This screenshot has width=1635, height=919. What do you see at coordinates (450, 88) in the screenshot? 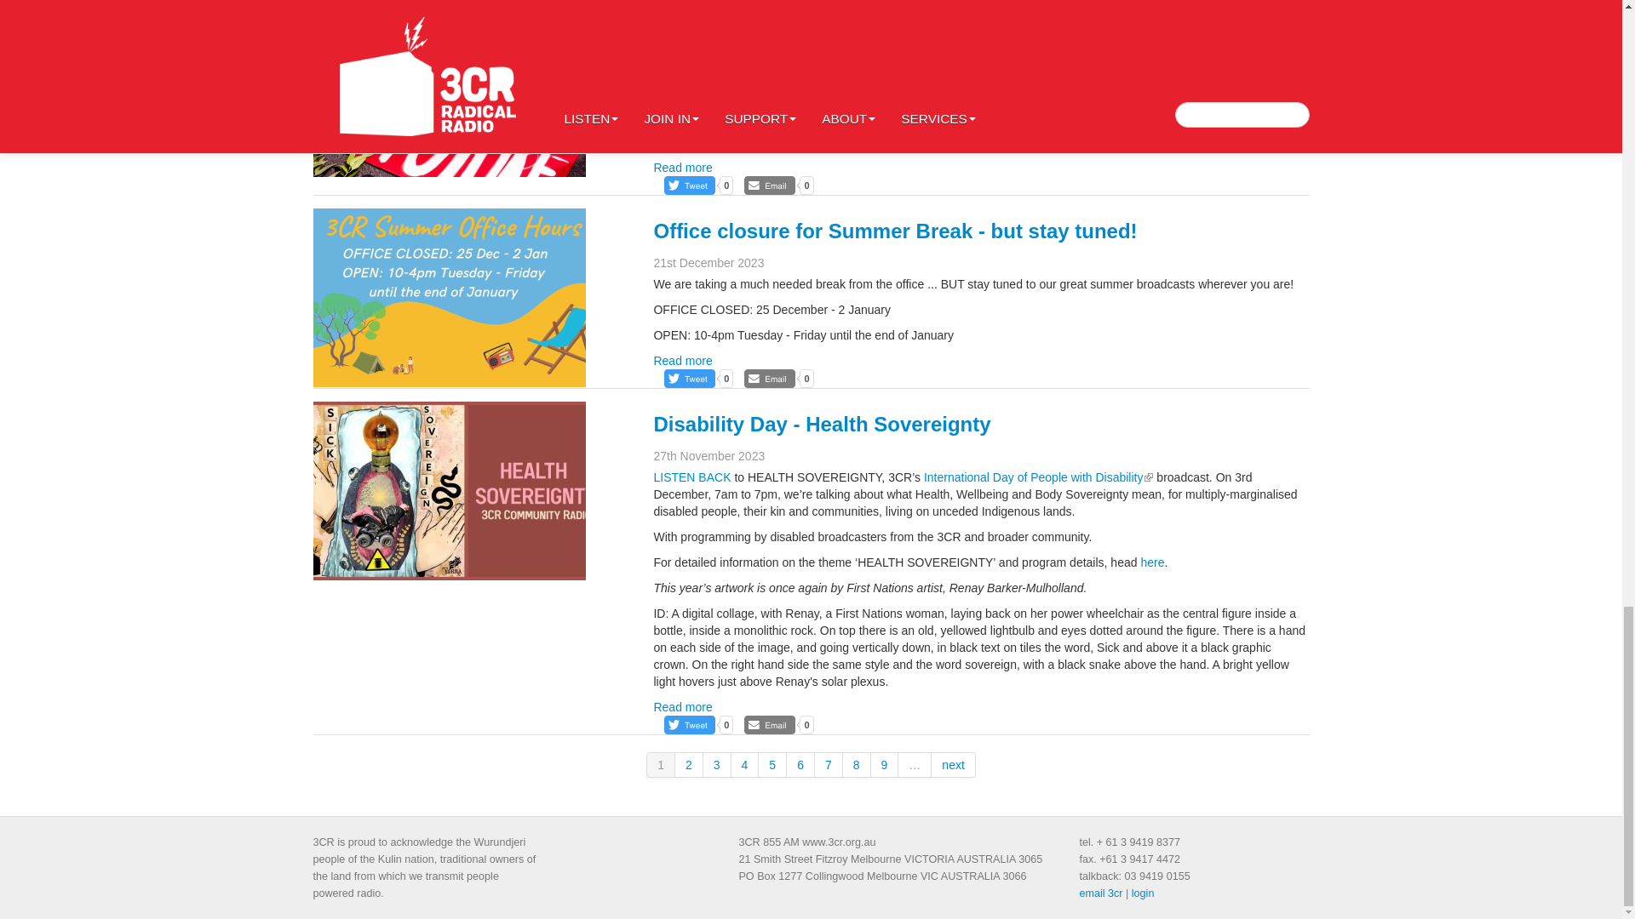
I see `Invasion Day 2024 ` at bounding box center [450, 88].